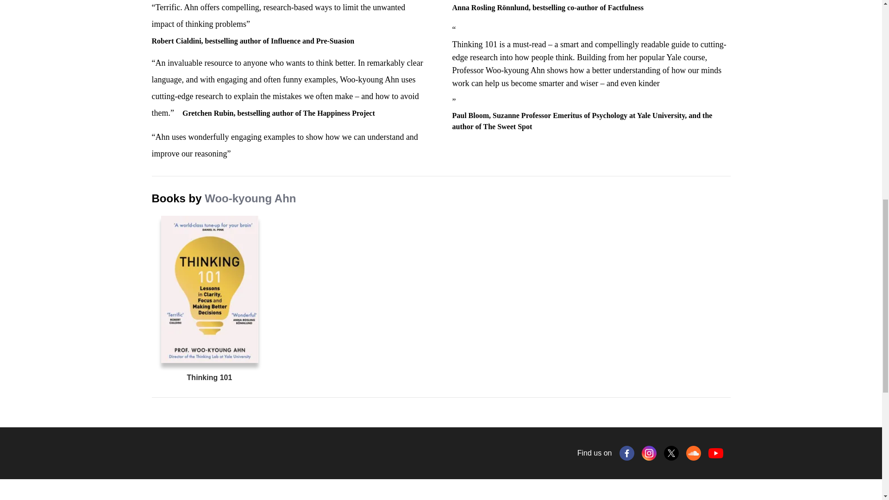 This screenshot has width=889, height=500. What do you see at coordinates (627, 453) in the screenshot?
I see `Facebook` at bounding box center [627, 453].